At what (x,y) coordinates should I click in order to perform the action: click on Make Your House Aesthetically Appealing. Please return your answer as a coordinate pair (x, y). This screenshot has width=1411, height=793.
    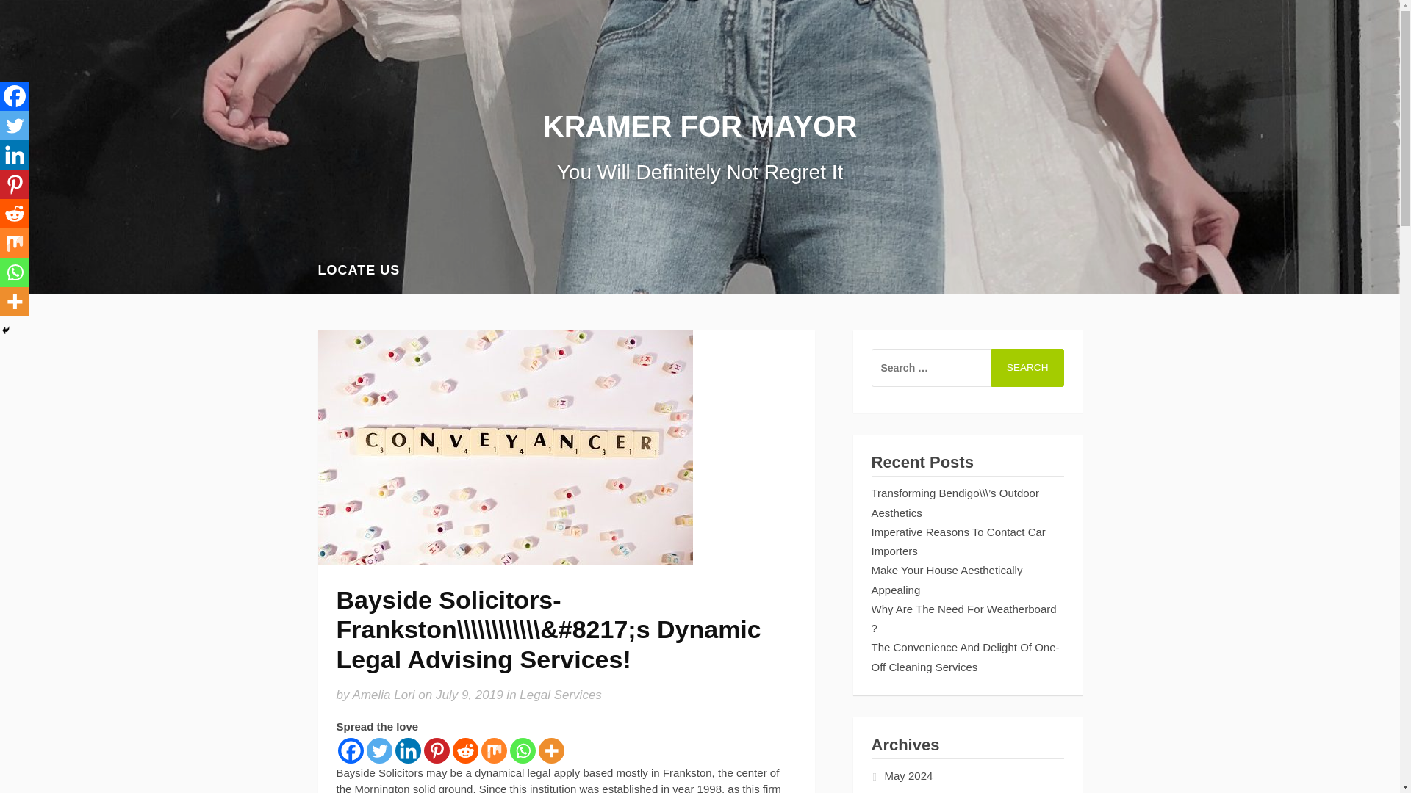
    Looking at the image, I should click on (947, 579).